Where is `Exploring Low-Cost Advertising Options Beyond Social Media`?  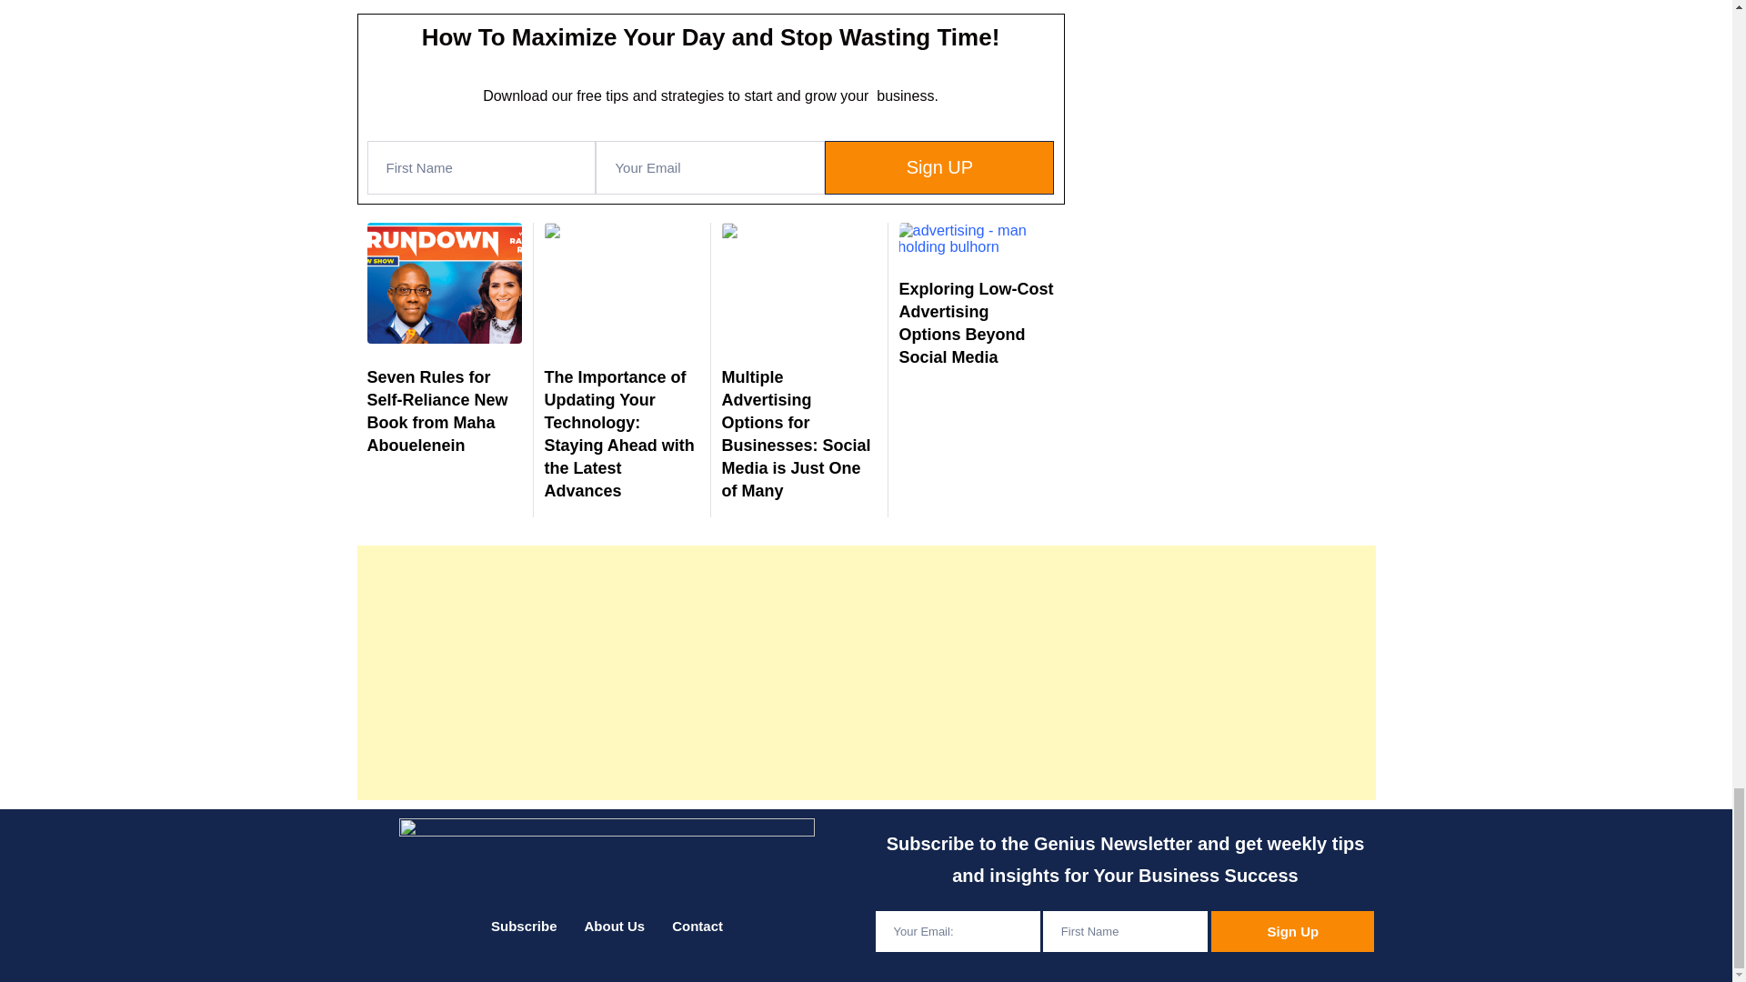 Exploring Low-Cost Advertising Options Beyond Social Media is located at coordinates (975, 323).